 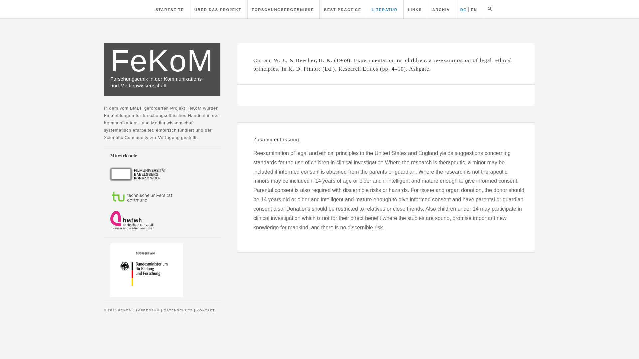 I want to click on FORSCHUNGSERGEBNISSE, so click(x=283, y=9).